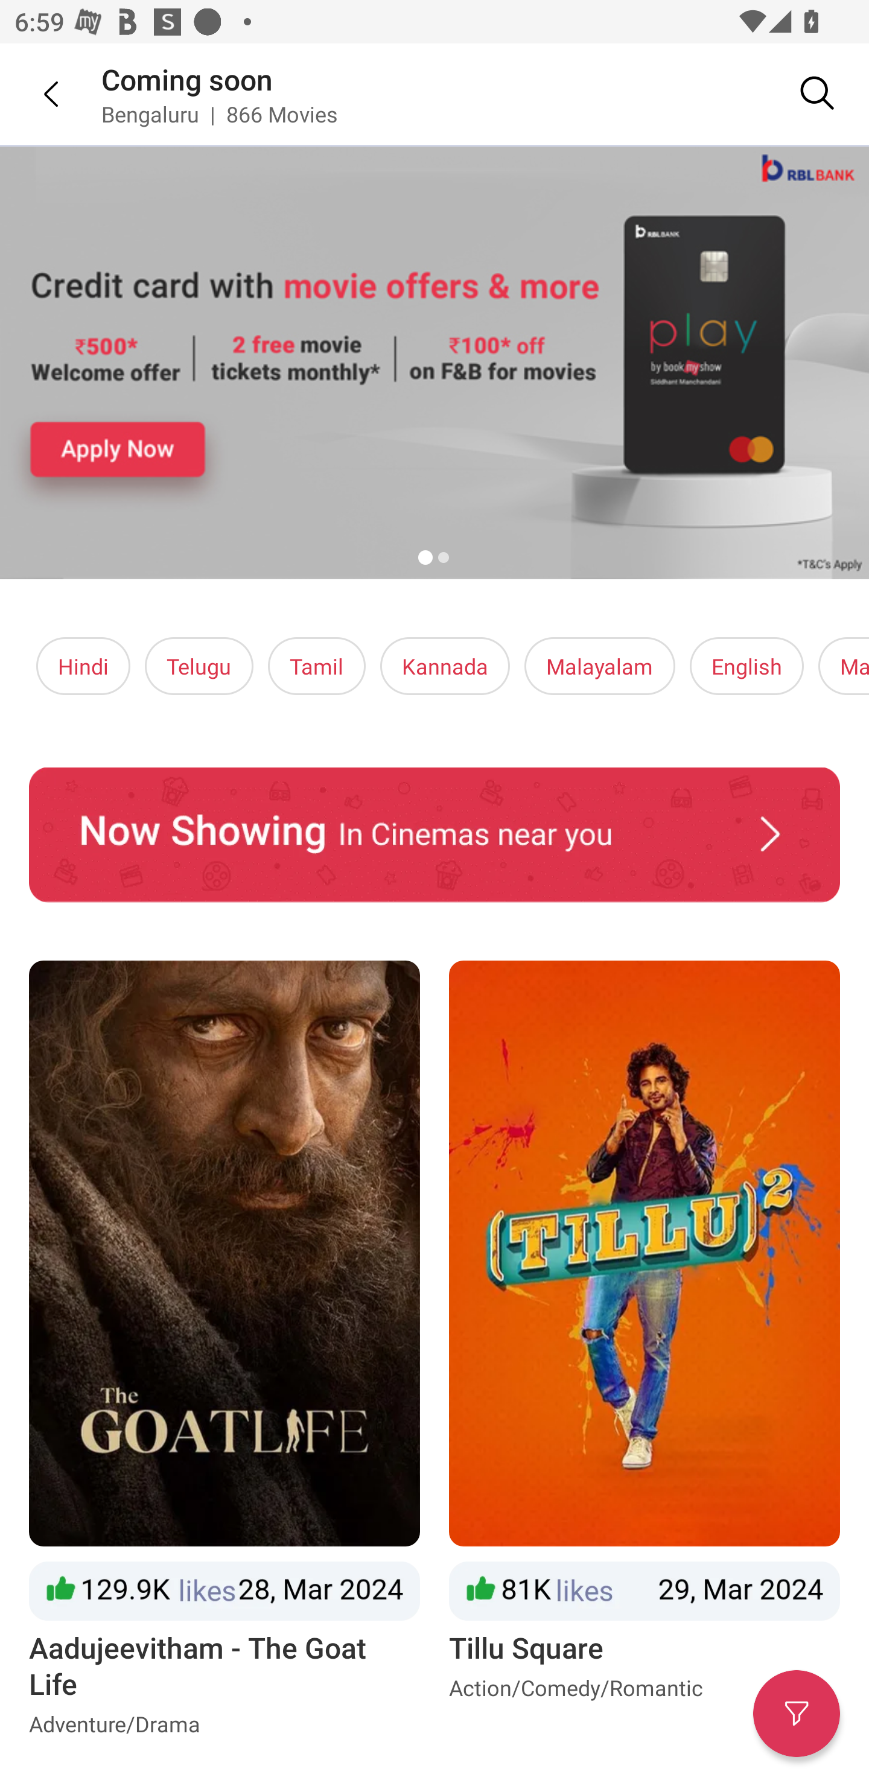 The width and height of the screenshot is (869, 1786). What do you see at coordinates (36, 94) in the screenshot?
I see `Back` at bounding box center [36, 94].